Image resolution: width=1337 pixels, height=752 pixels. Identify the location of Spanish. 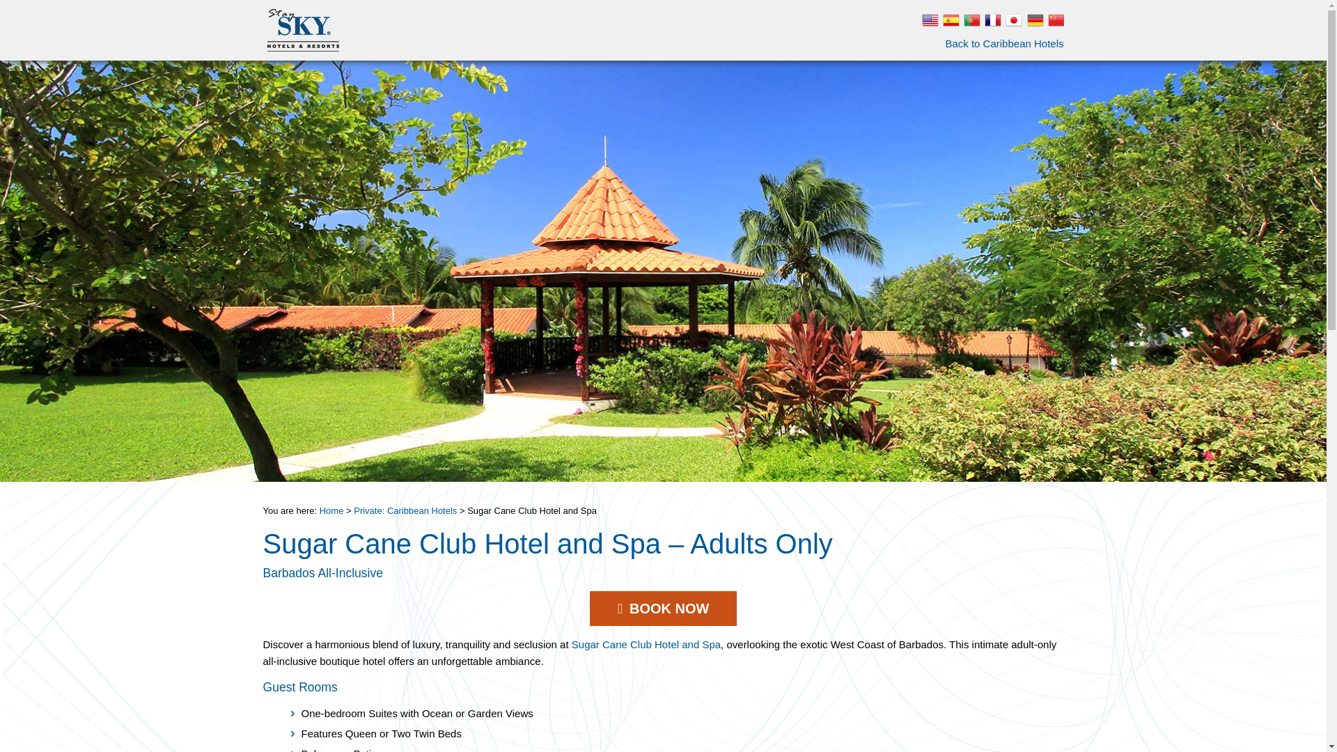
(1294, 280).